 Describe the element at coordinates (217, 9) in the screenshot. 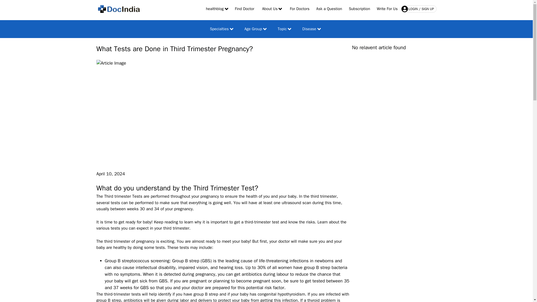

I see `healthblog` at that location.